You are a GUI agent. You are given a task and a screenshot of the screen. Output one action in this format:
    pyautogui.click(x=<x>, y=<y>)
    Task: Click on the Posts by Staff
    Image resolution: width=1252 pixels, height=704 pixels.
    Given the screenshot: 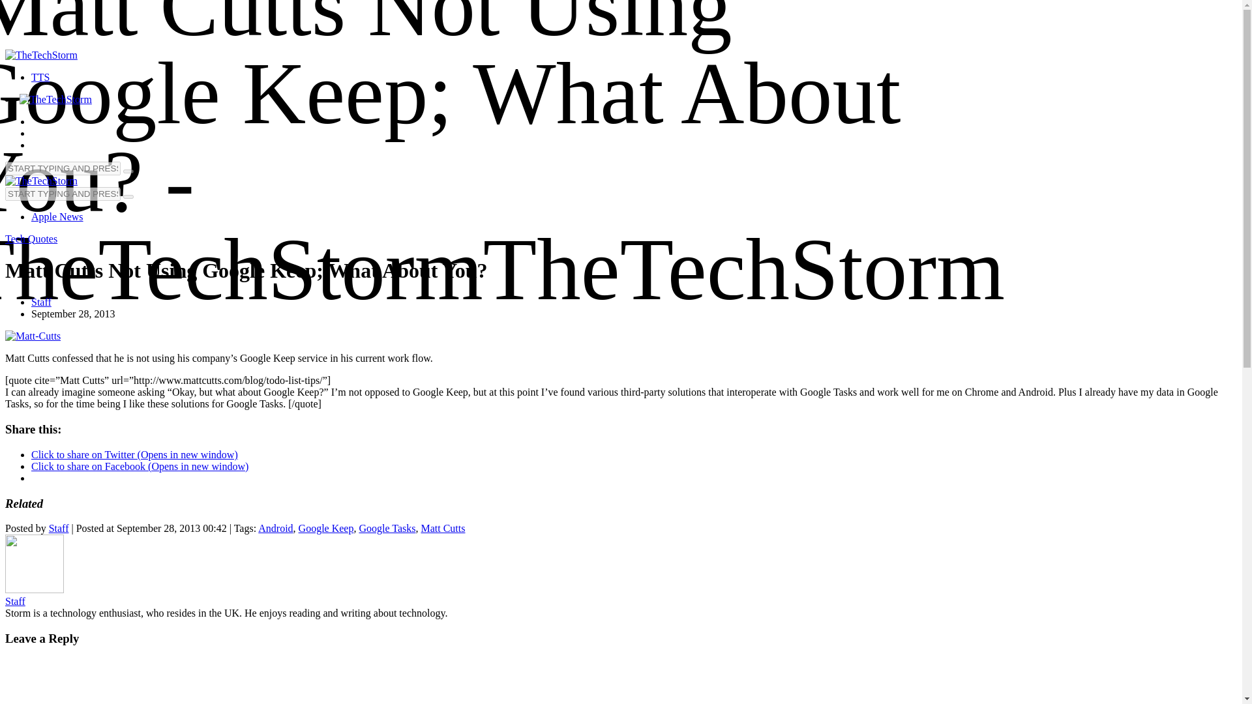 What is the action you would take?
    pyautogui.click(x=59, y=528)
    